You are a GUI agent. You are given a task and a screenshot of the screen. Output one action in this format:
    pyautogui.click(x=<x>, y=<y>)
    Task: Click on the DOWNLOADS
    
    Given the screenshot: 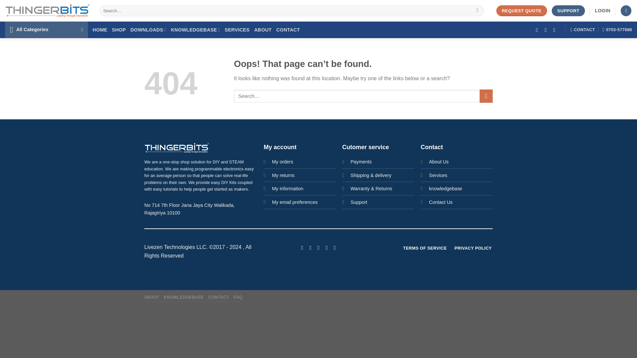 What is the action you would take?
    pyautogui.click(x=148, y=30)
    